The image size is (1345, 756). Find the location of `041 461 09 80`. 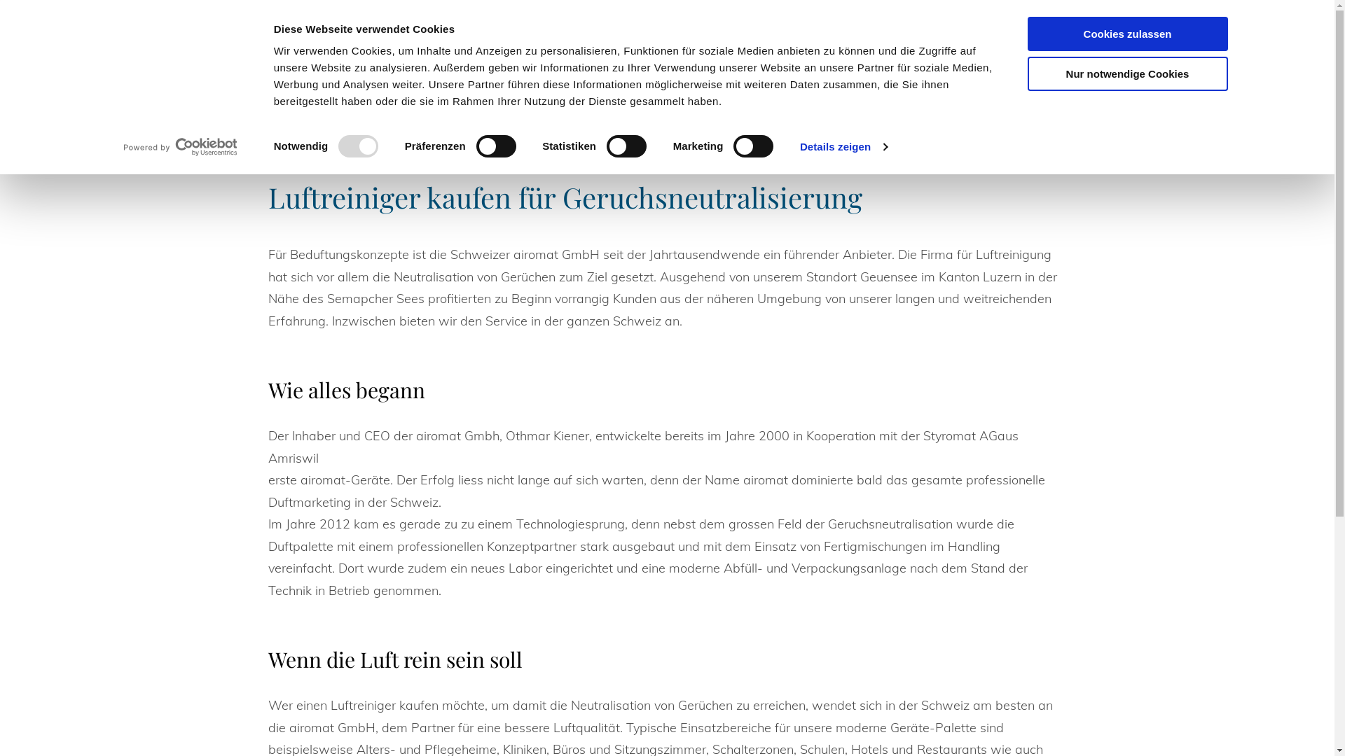

041 461 09 80 is located at coordinates (1233, 69).